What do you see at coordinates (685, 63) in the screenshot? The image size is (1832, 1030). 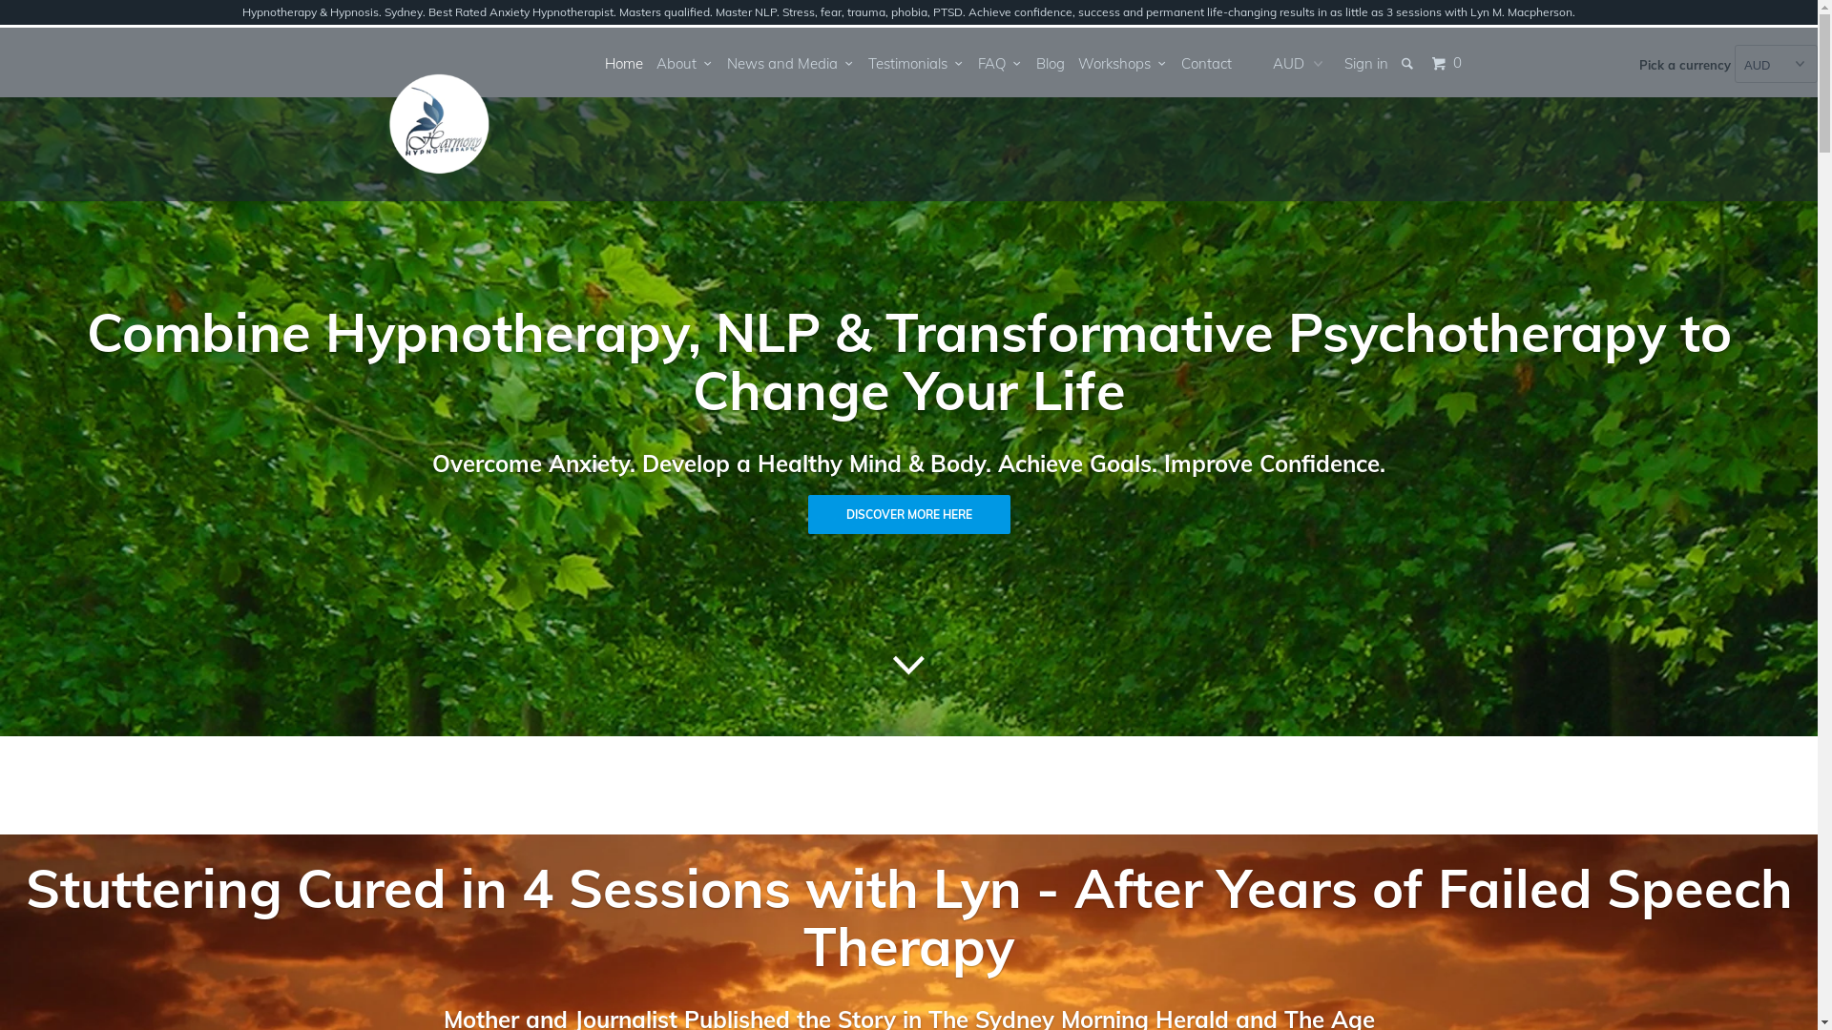 I see `About  ` at bounding box center [685, 63].